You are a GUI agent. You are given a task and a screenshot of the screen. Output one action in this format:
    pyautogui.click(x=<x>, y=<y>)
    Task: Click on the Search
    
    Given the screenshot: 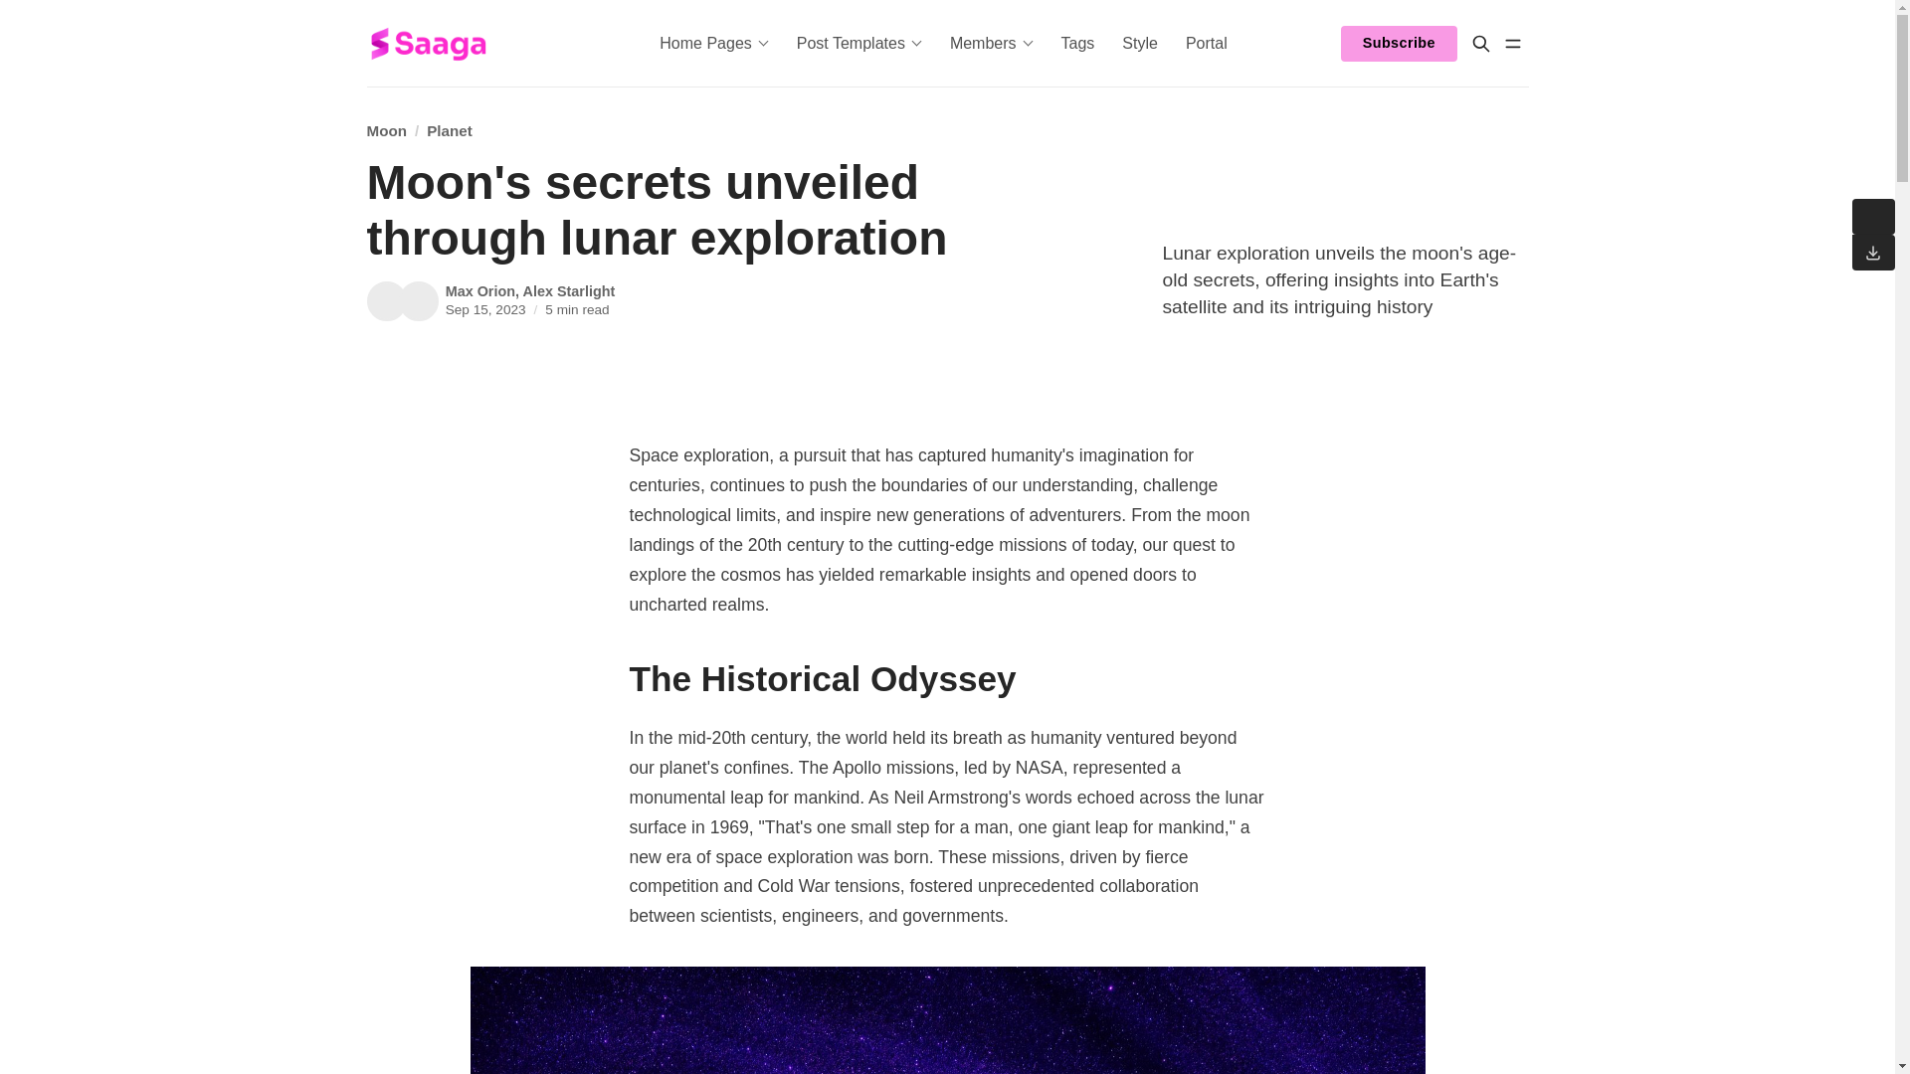 What is the action you would take?
    pyautogui.click(x=1480, y=44)
    